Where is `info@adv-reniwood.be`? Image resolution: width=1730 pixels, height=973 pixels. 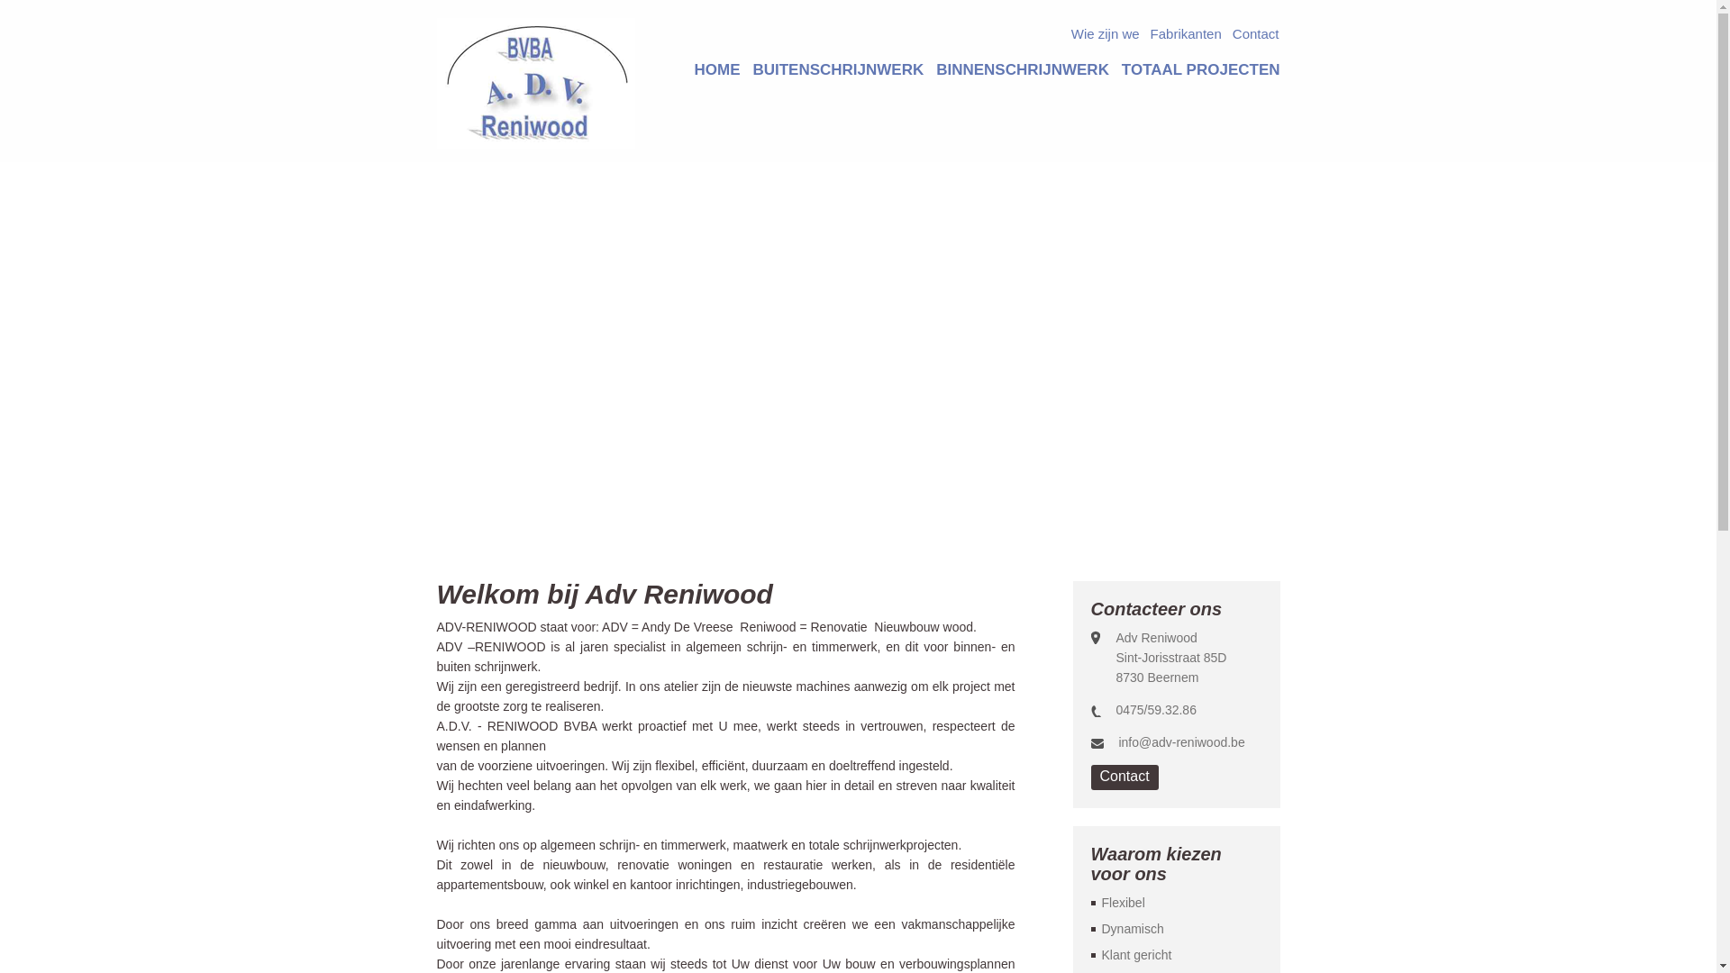 info@adv-reniwood.be is located at coordinates (1181, 742).